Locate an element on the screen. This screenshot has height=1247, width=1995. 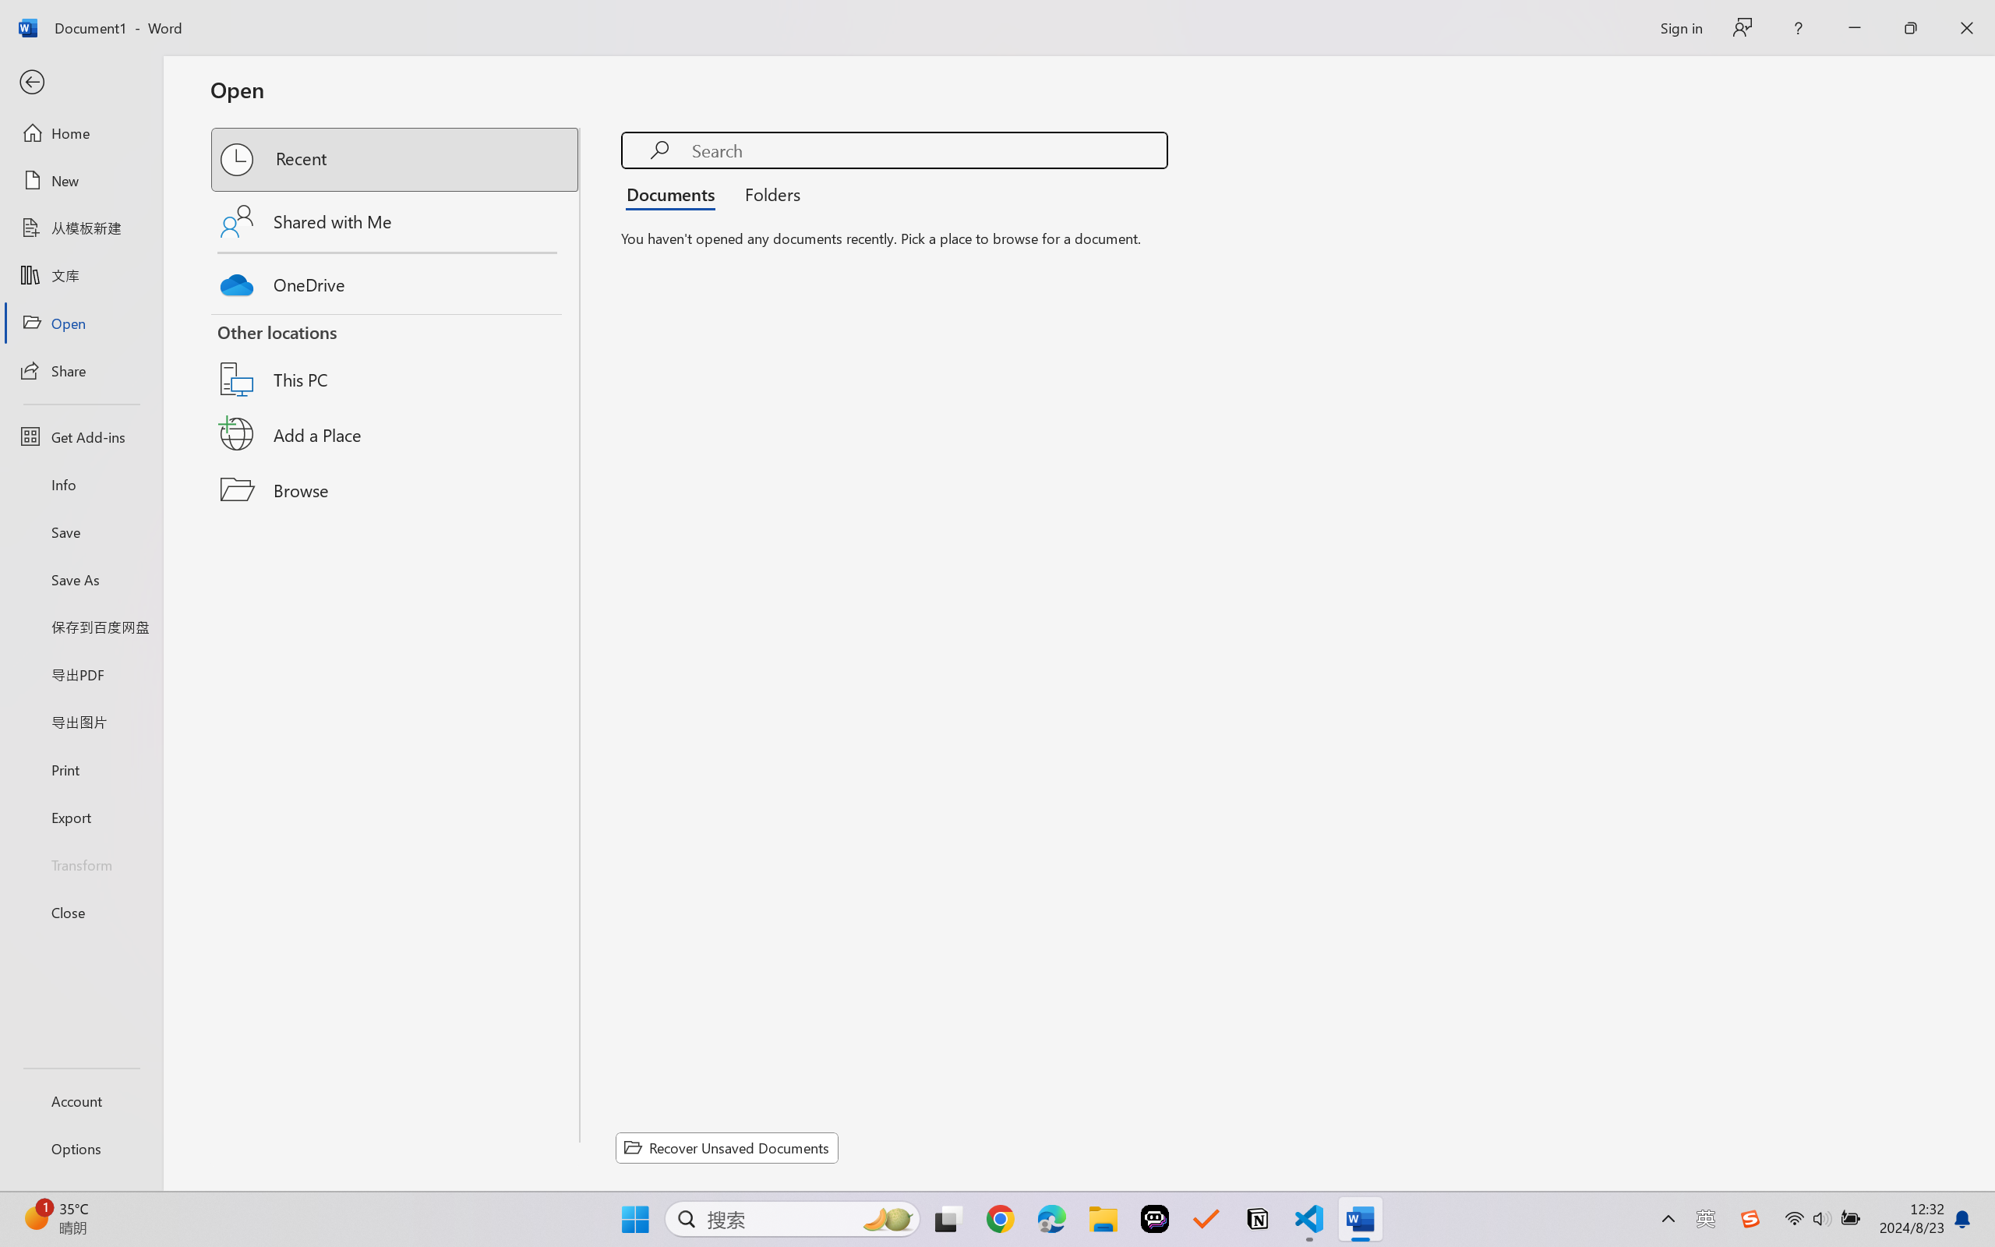
Options is located at coordinates (81, 1149).